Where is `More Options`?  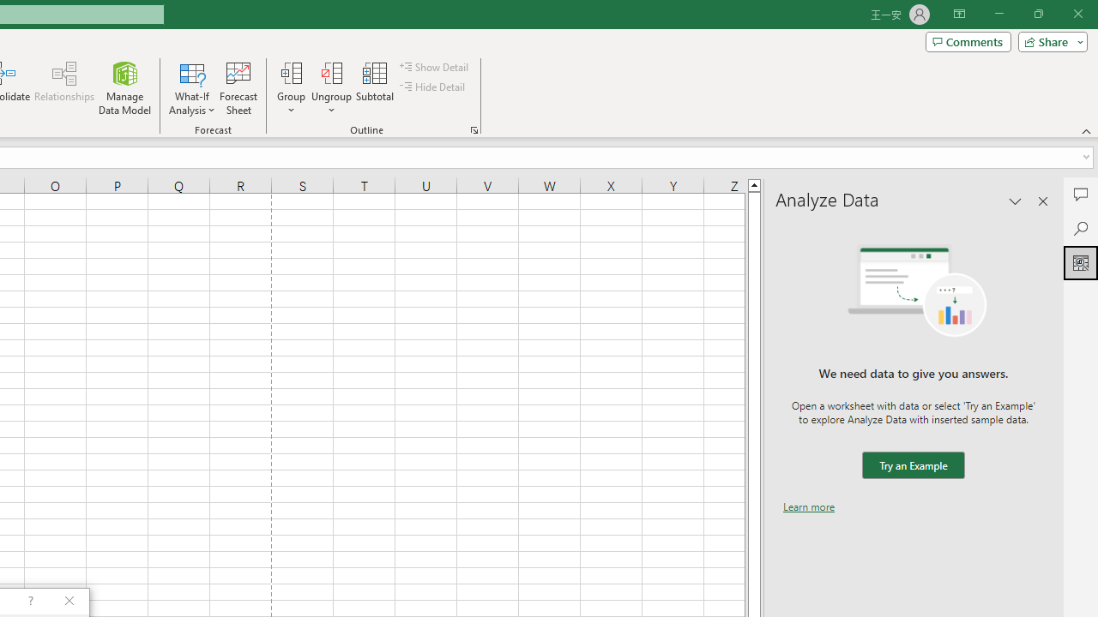
More Options is located at coordinates (331, 104).